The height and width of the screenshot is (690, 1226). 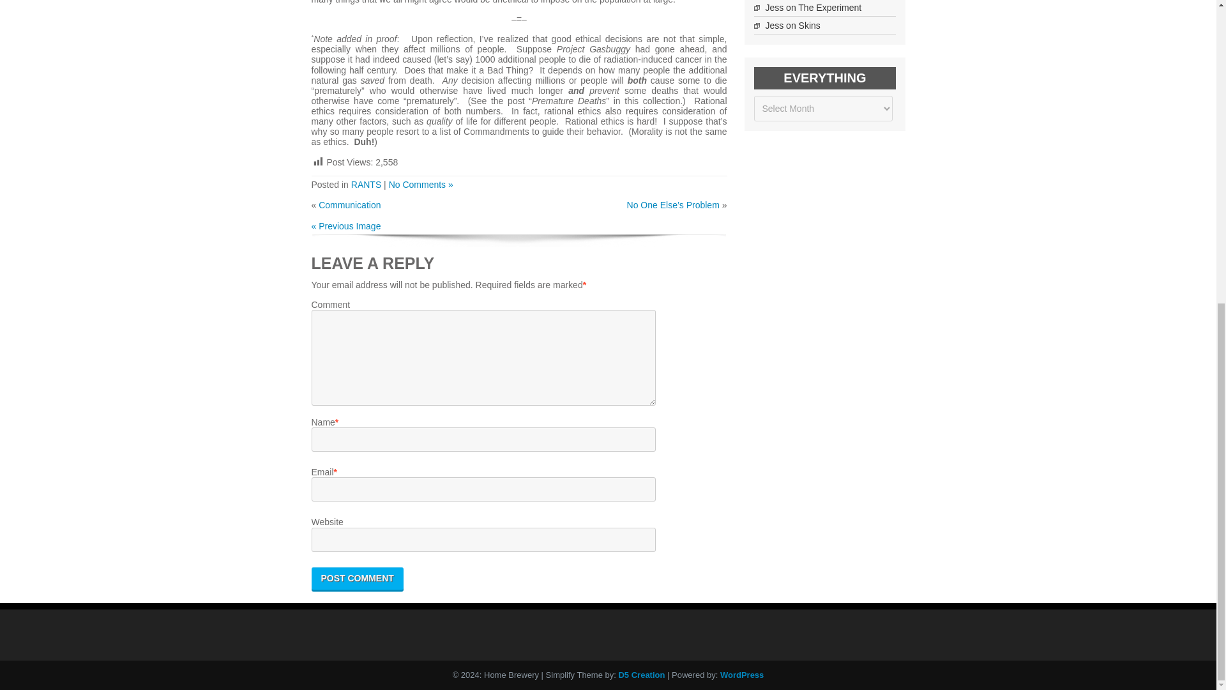 I want to click on Post Comment, so click(x=357, y=578).